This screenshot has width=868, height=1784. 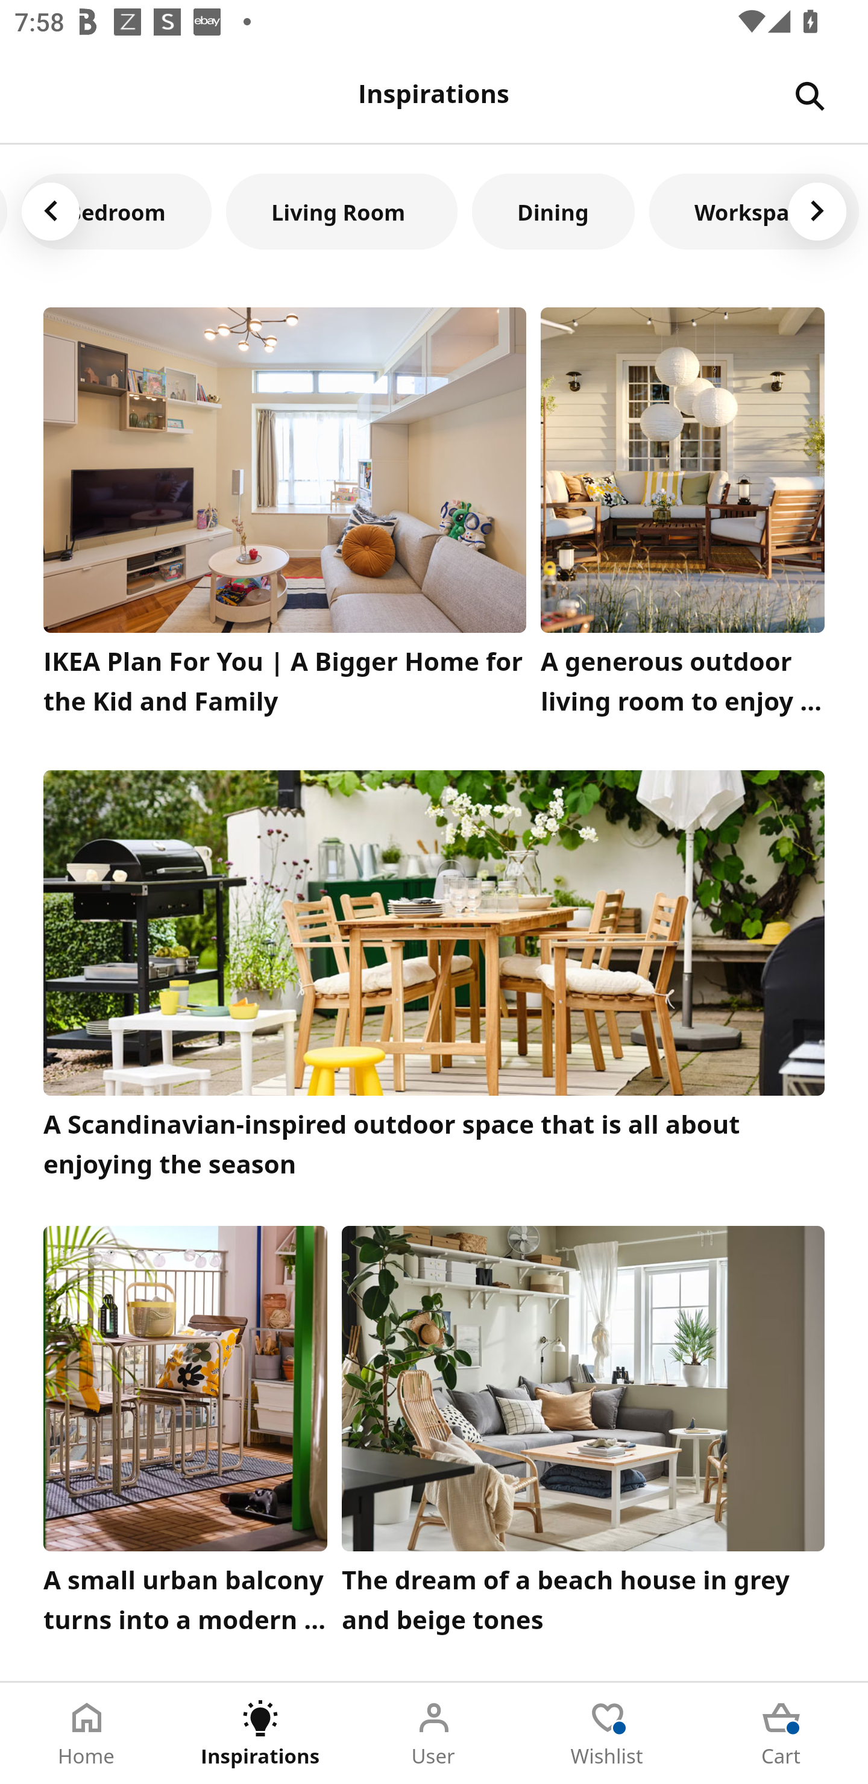 I want to click on Living Room , so click(x=341, y=211).